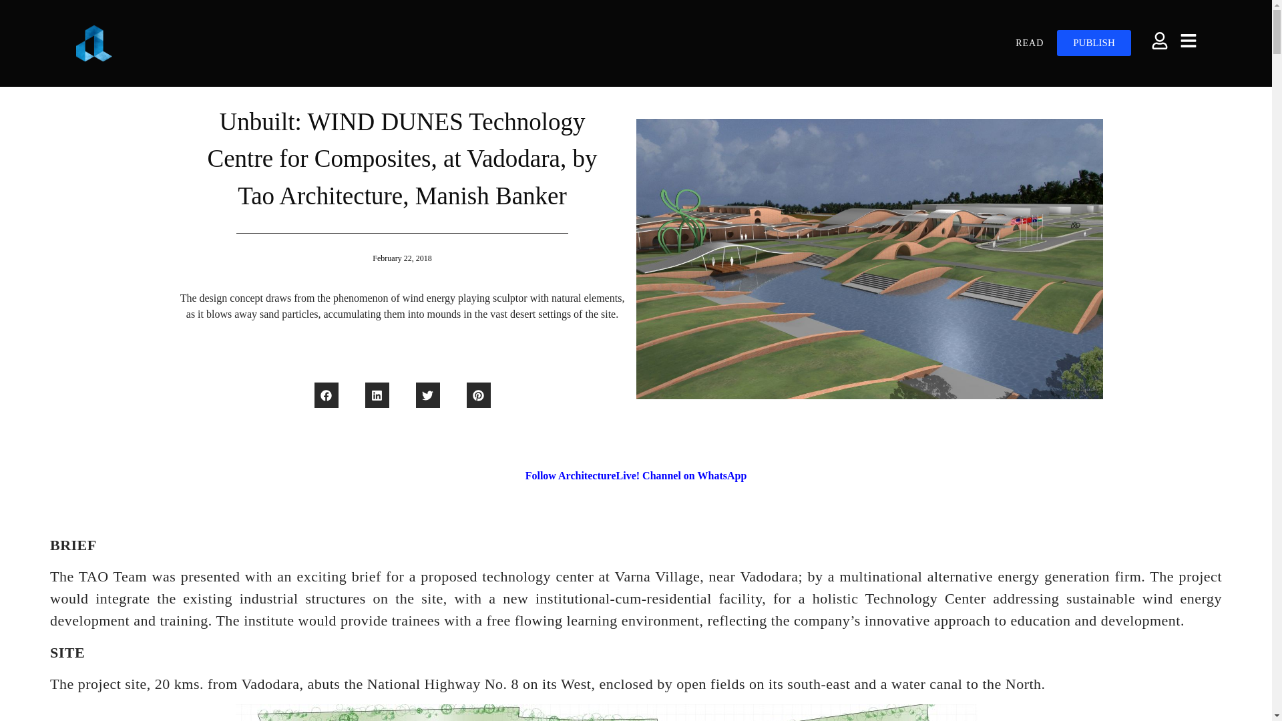  What do you see at coordinates (402, 258) in the screenshot?
I see `February 22, 2018` at bounding box center [402, 258].